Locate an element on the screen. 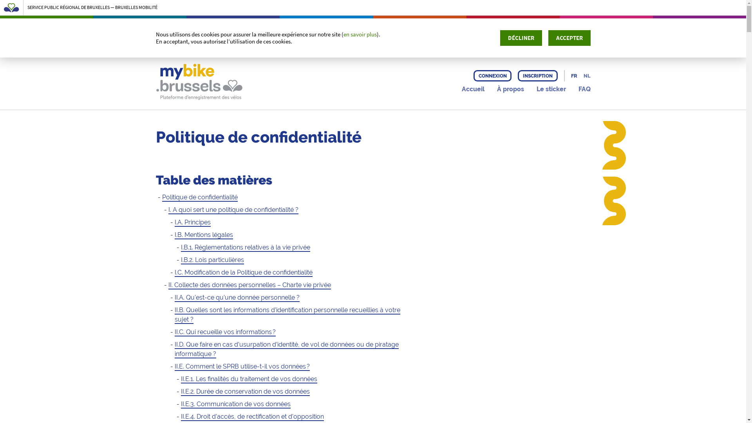 The image size is (752, 423). Accueil is located at coordinates (473, 89).